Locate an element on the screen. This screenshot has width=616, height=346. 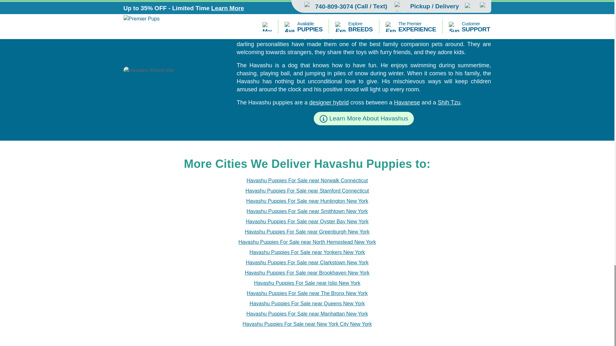
Havanese is located at coordinates (407, 103).